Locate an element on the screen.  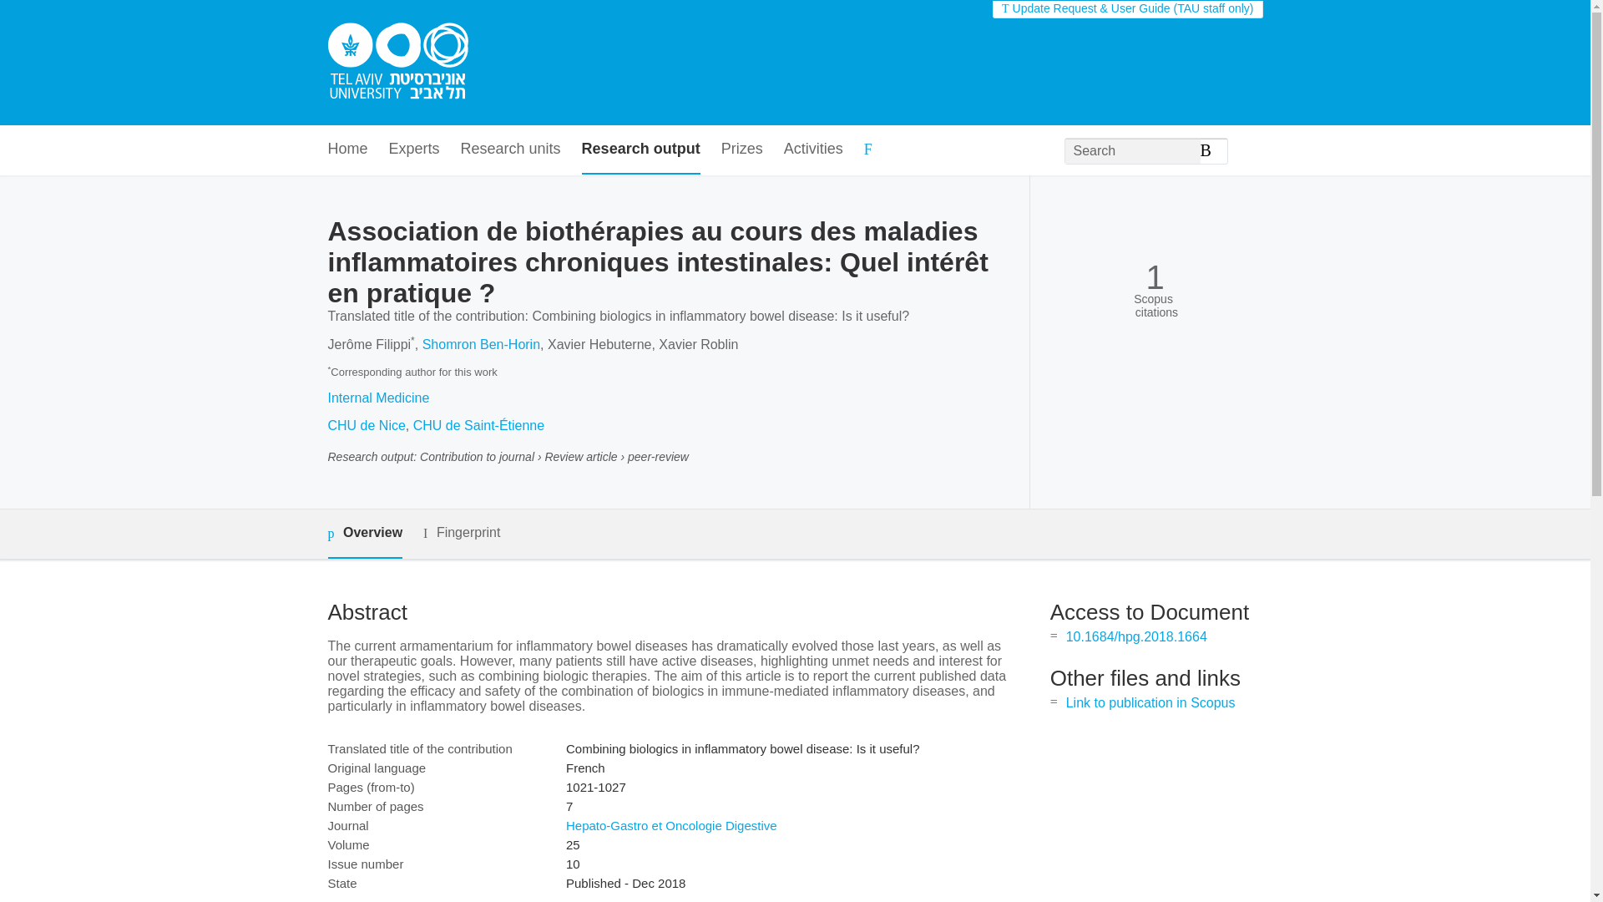
CHU de Nice is located at coordinates (366, 426).